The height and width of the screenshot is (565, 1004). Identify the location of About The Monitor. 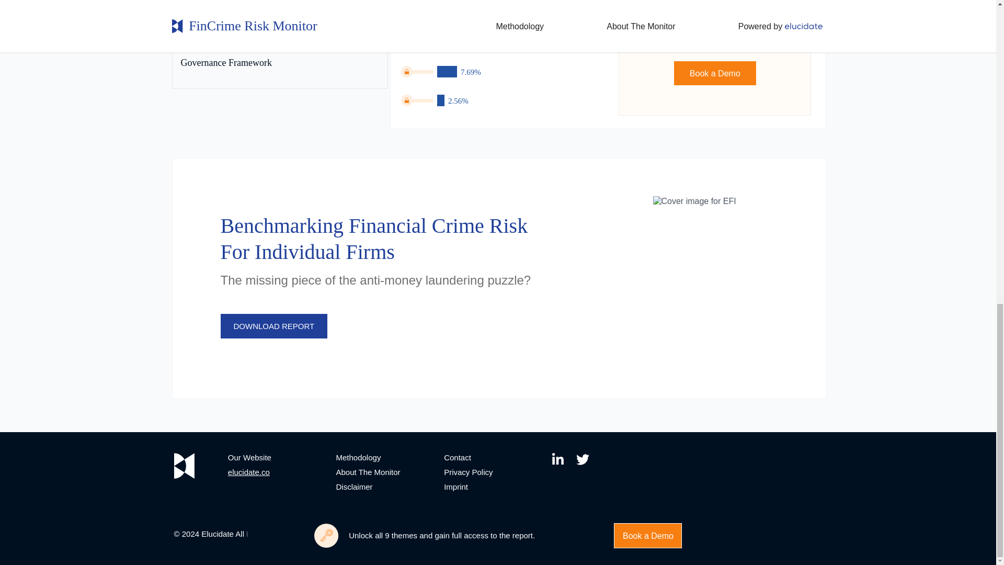
(367, 472).